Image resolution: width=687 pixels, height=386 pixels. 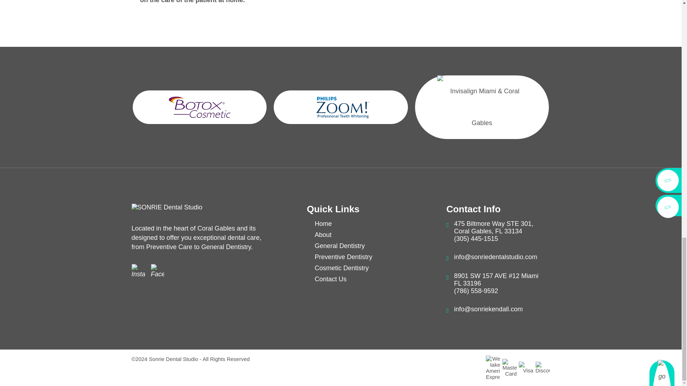 I want to click on Cosmetic Dentistry, so click(x=341, y=268).